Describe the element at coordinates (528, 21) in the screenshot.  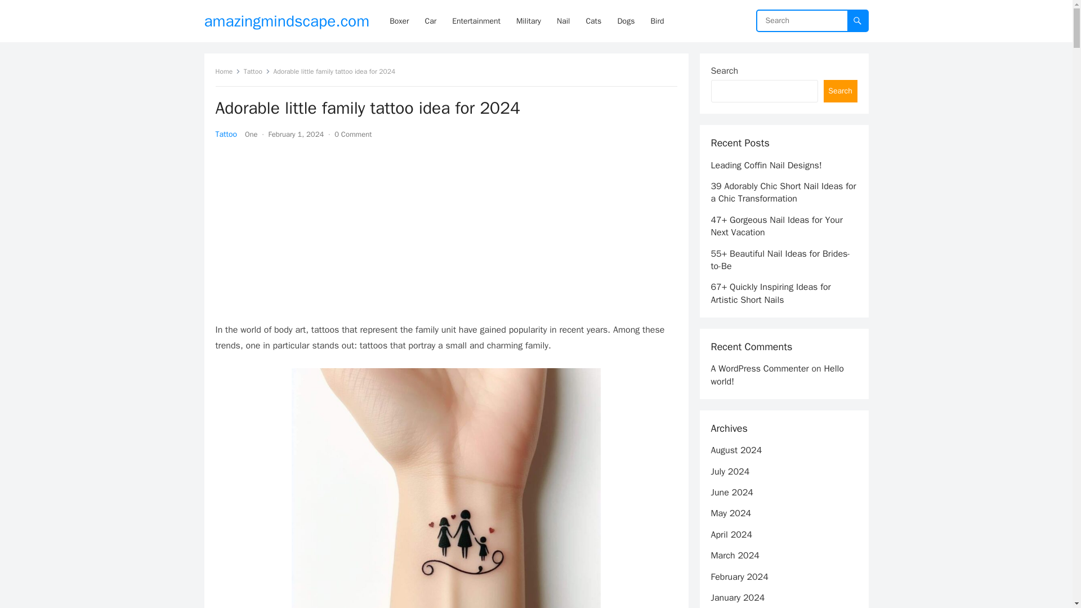
I see `Military` at that location.